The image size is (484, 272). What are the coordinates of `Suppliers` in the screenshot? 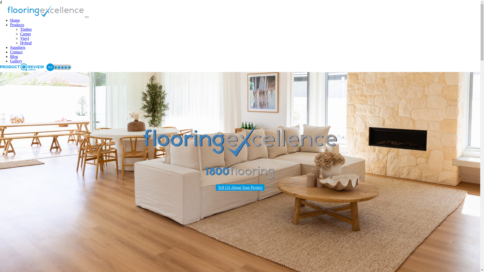 It's located at (18, 47).